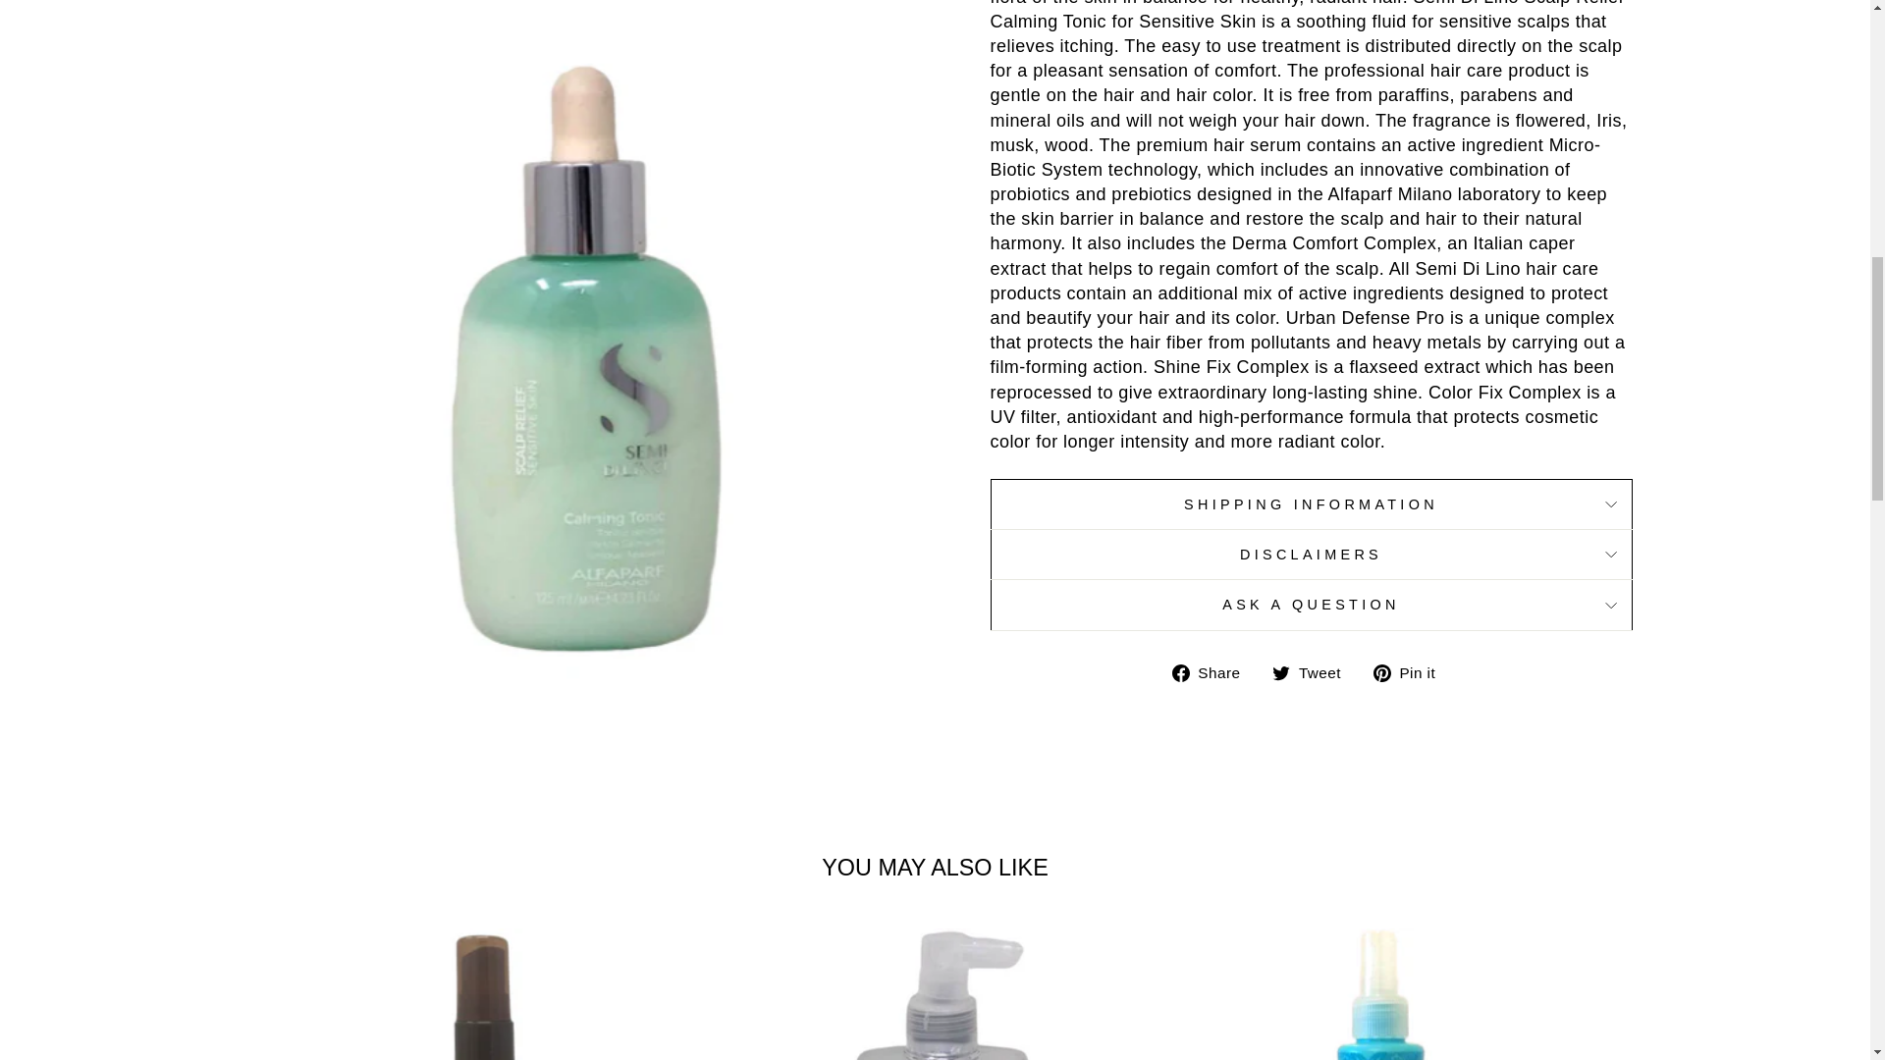 The image size is (1885, 1060). I want to click on Pin on Pinterest, so click(1412, 671).